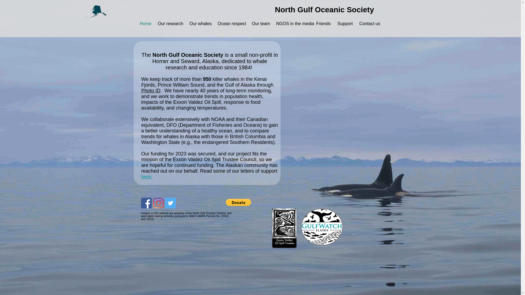  I want to click on Contact us, so click(369, 23).